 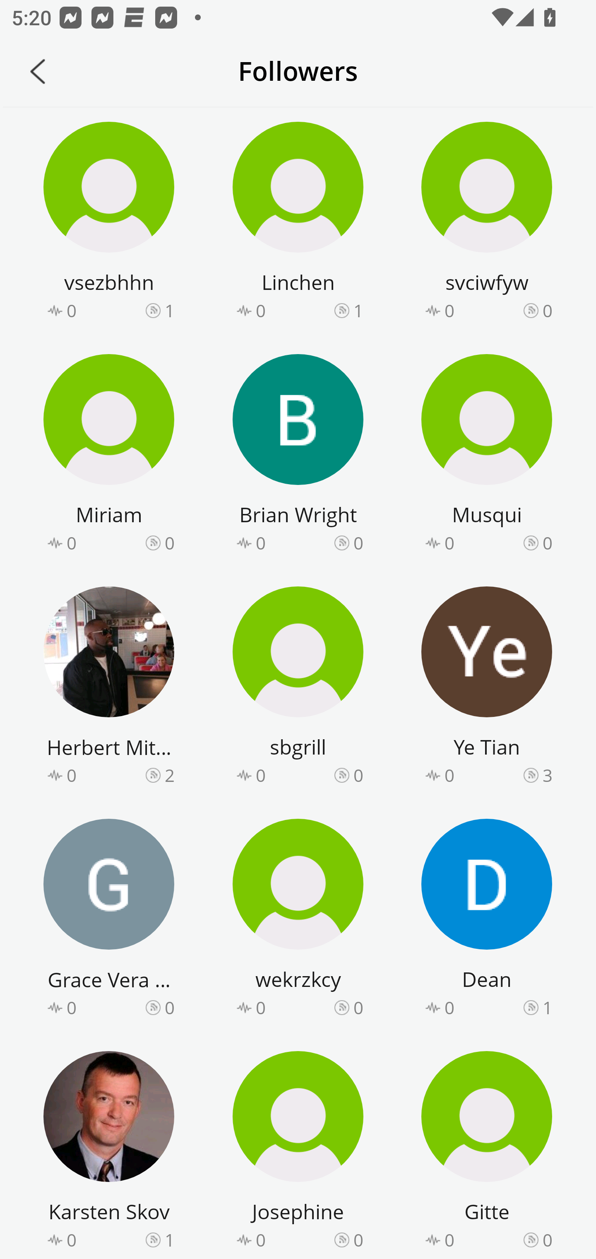 I want to click on Karsten Skov 0 1, so click(x=109, y=1152).